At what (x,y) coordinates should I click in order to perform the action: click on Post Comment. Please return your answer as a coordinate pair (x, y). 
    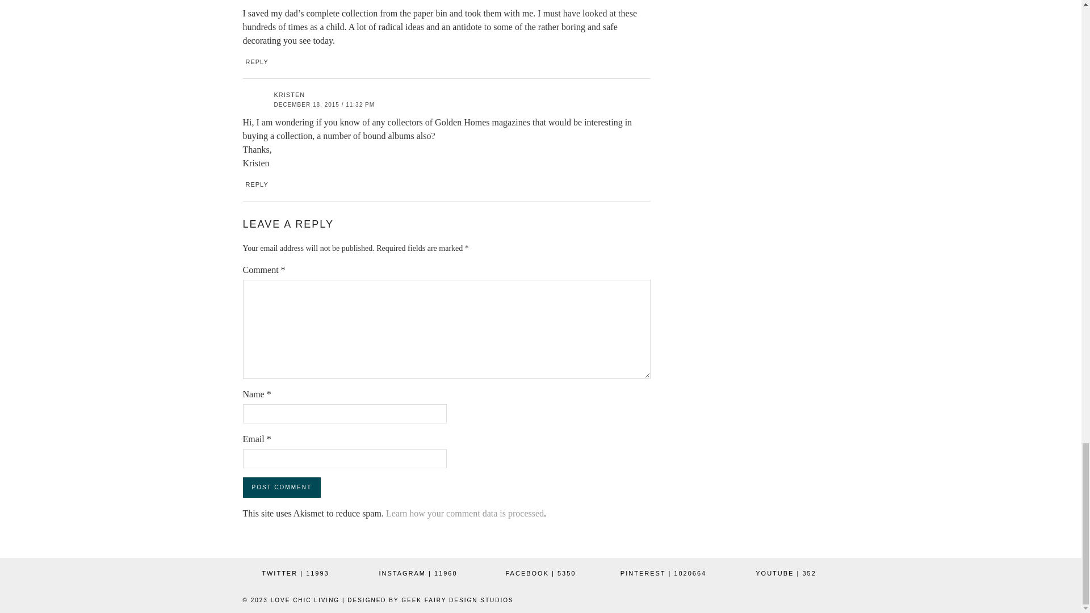
    Looking at the image, I should click on (282, 487).